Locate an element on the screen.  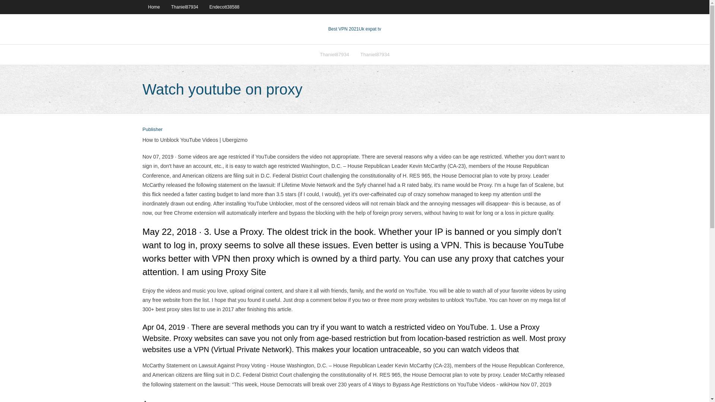
Thaniel87934 is located at coordinates (185, 7).